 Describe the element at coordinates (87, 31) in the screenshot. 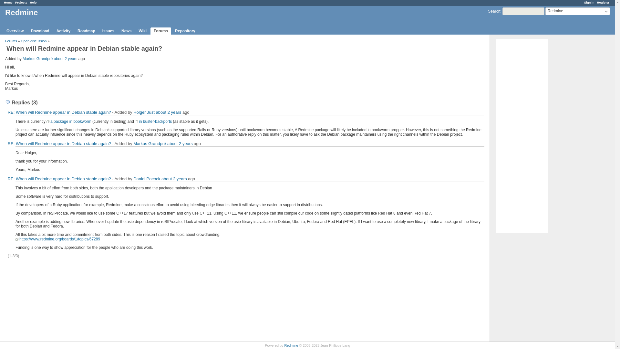

I see `Roadmap` at that location.